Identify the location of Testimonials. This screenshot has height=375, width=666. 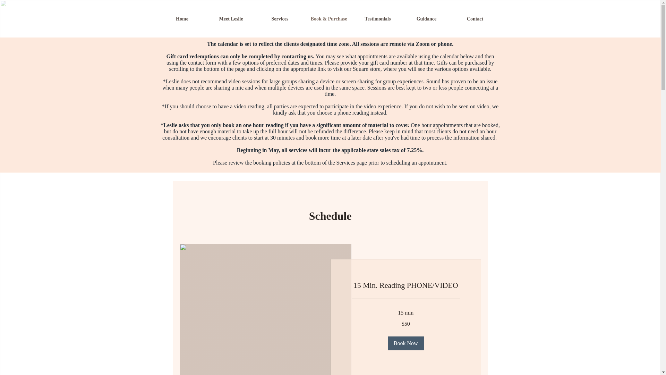
(377, 19).